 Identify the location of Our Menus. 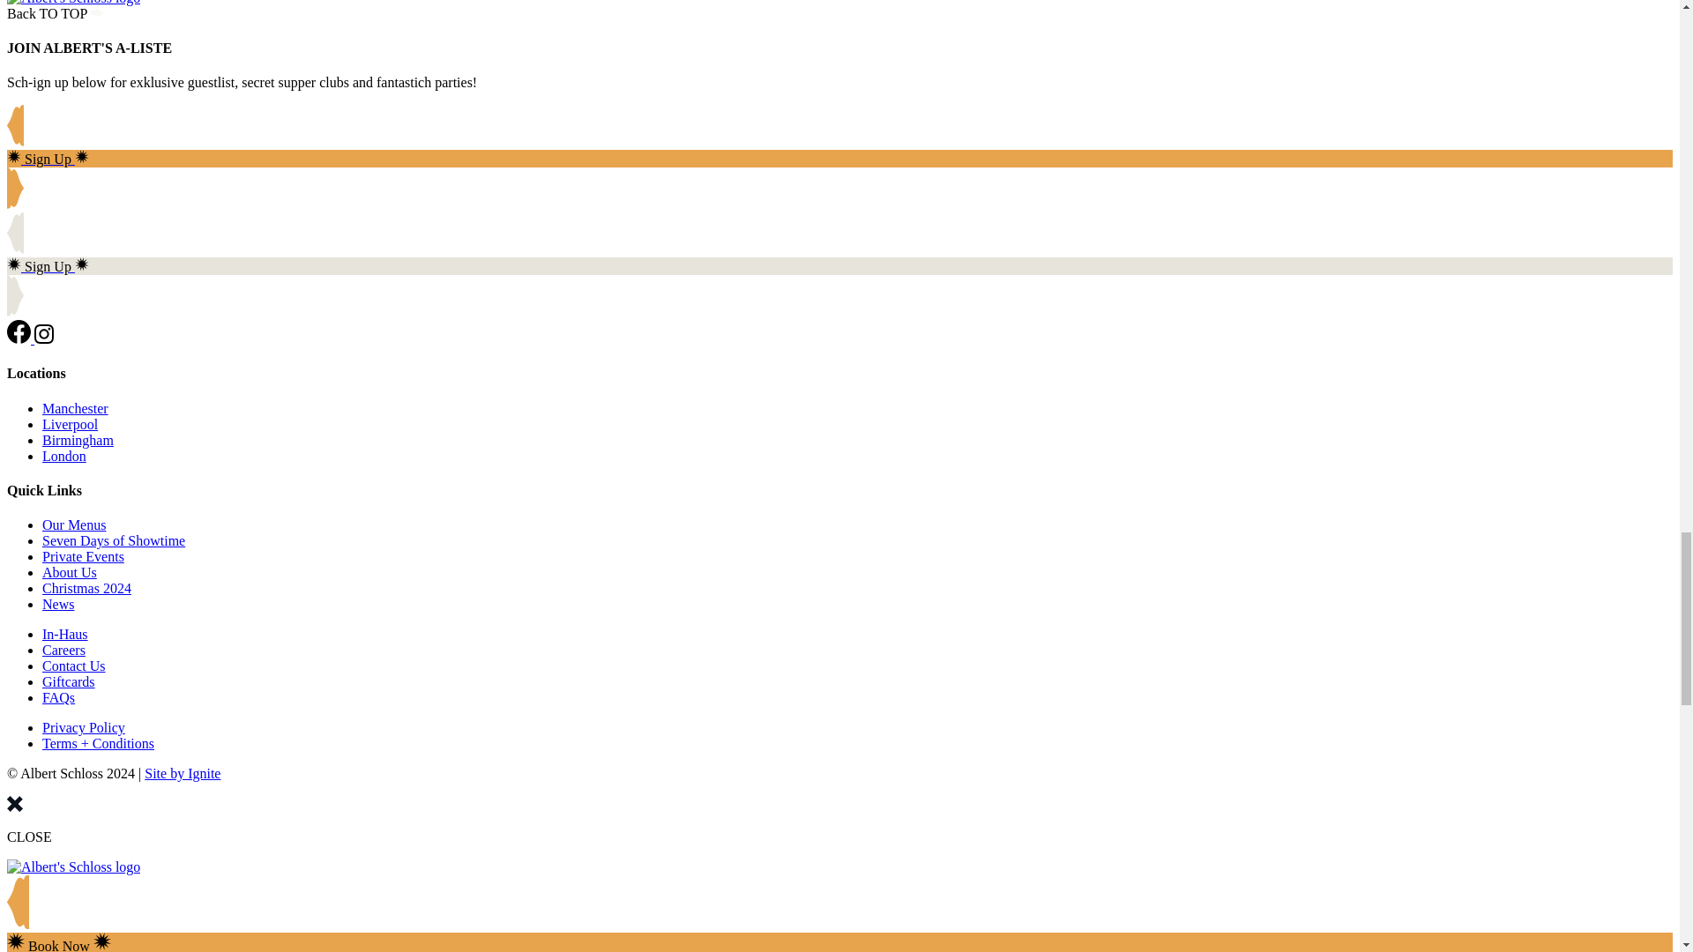
(74, 524).